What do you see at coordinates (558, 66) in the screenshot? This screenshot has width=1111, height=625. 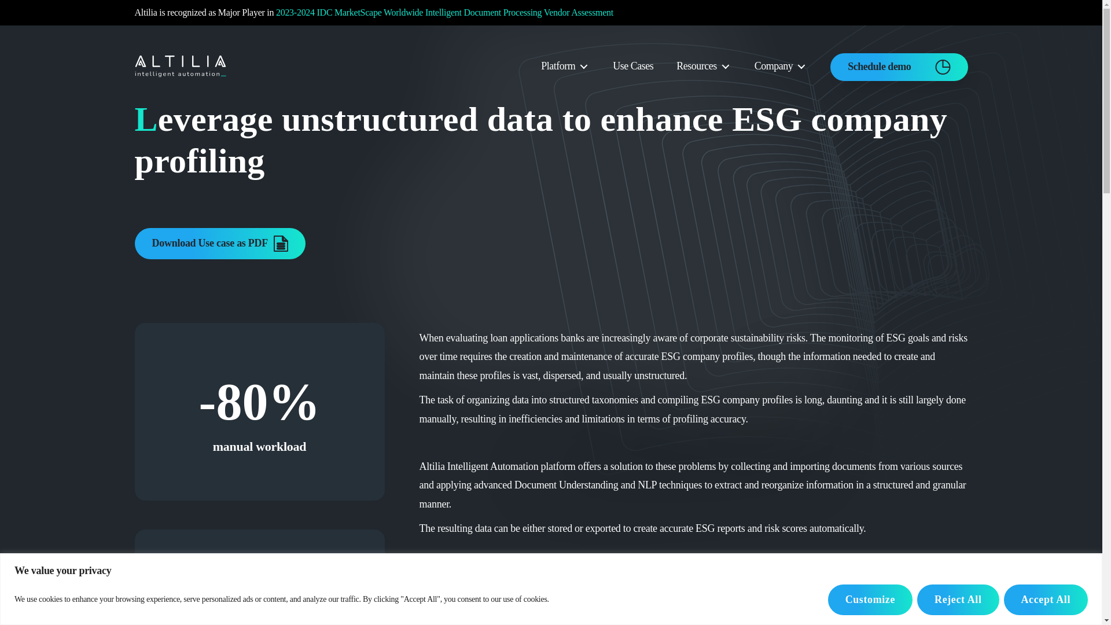 I see `Platform` at bounding box center [558, 66].